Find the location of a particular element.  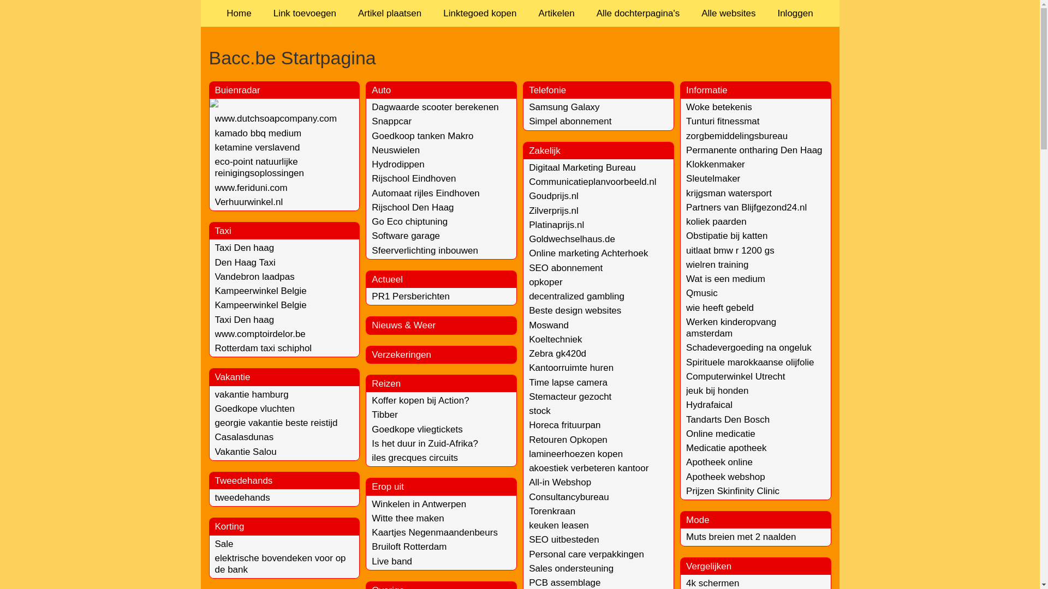

Samsung Galaxy is located at coordinates (564, 107).